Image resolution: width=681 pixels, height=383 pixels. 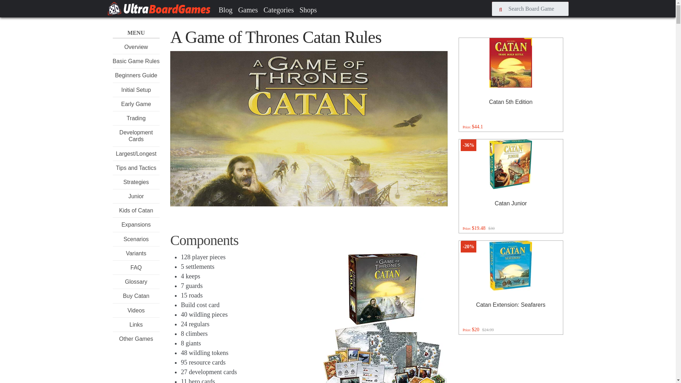 I want to click on Games, so click(x=248, y=9).